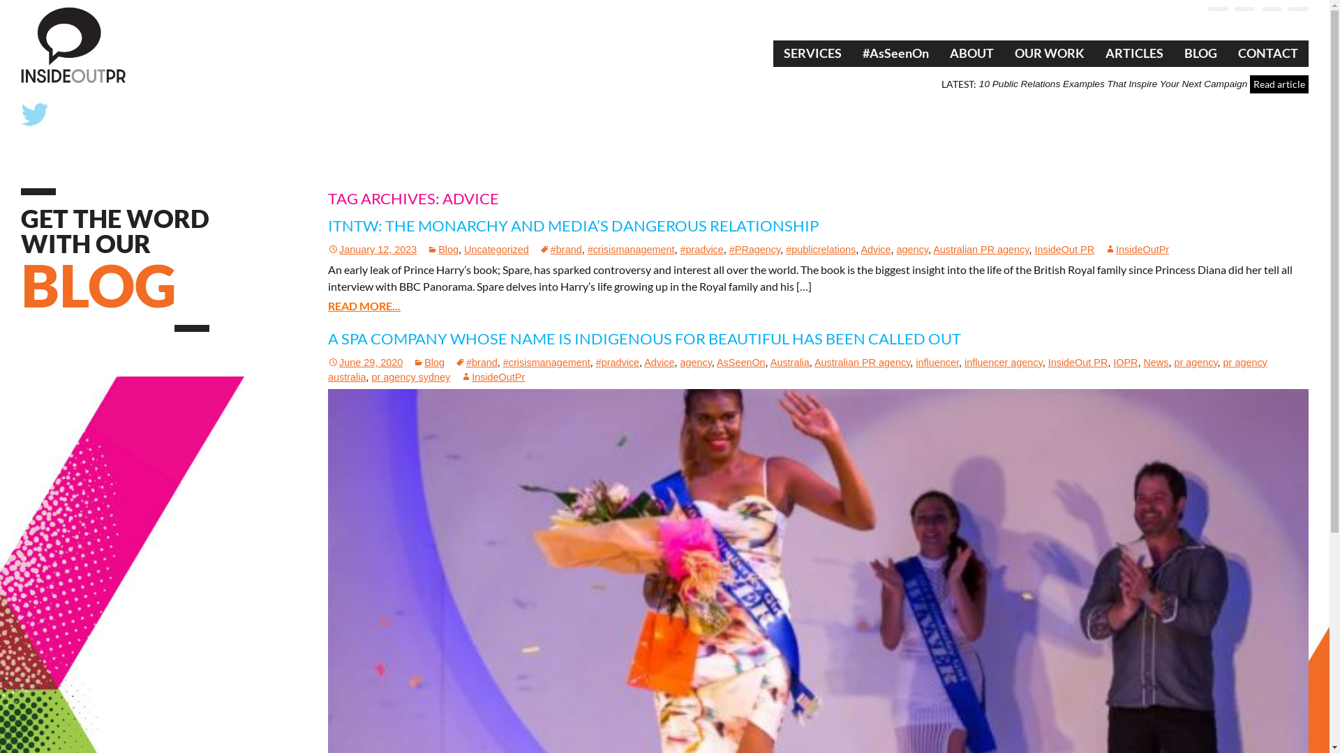  I want to click on June 29, 2020, so click(366, 363).